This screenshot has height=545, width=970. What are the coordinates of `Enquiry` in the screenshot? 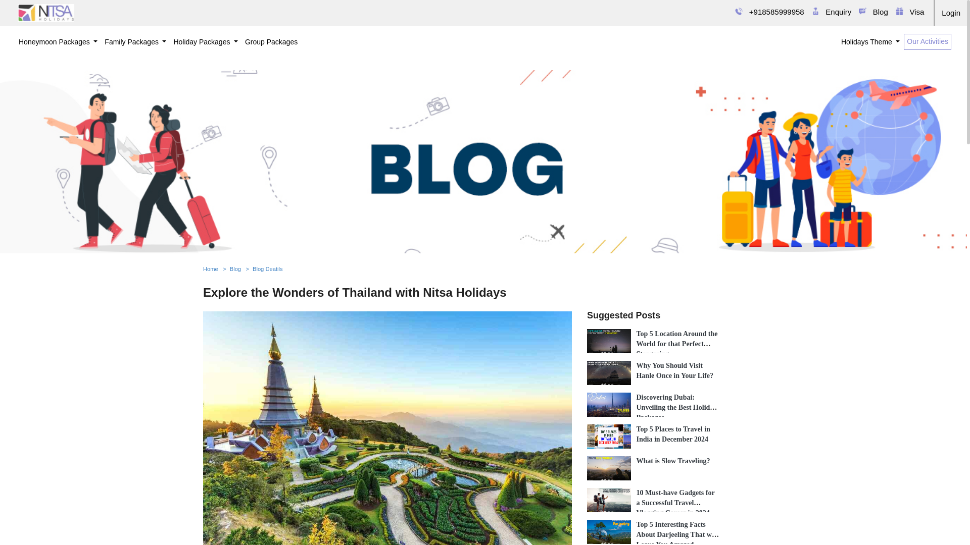 It's located at (849, 20).